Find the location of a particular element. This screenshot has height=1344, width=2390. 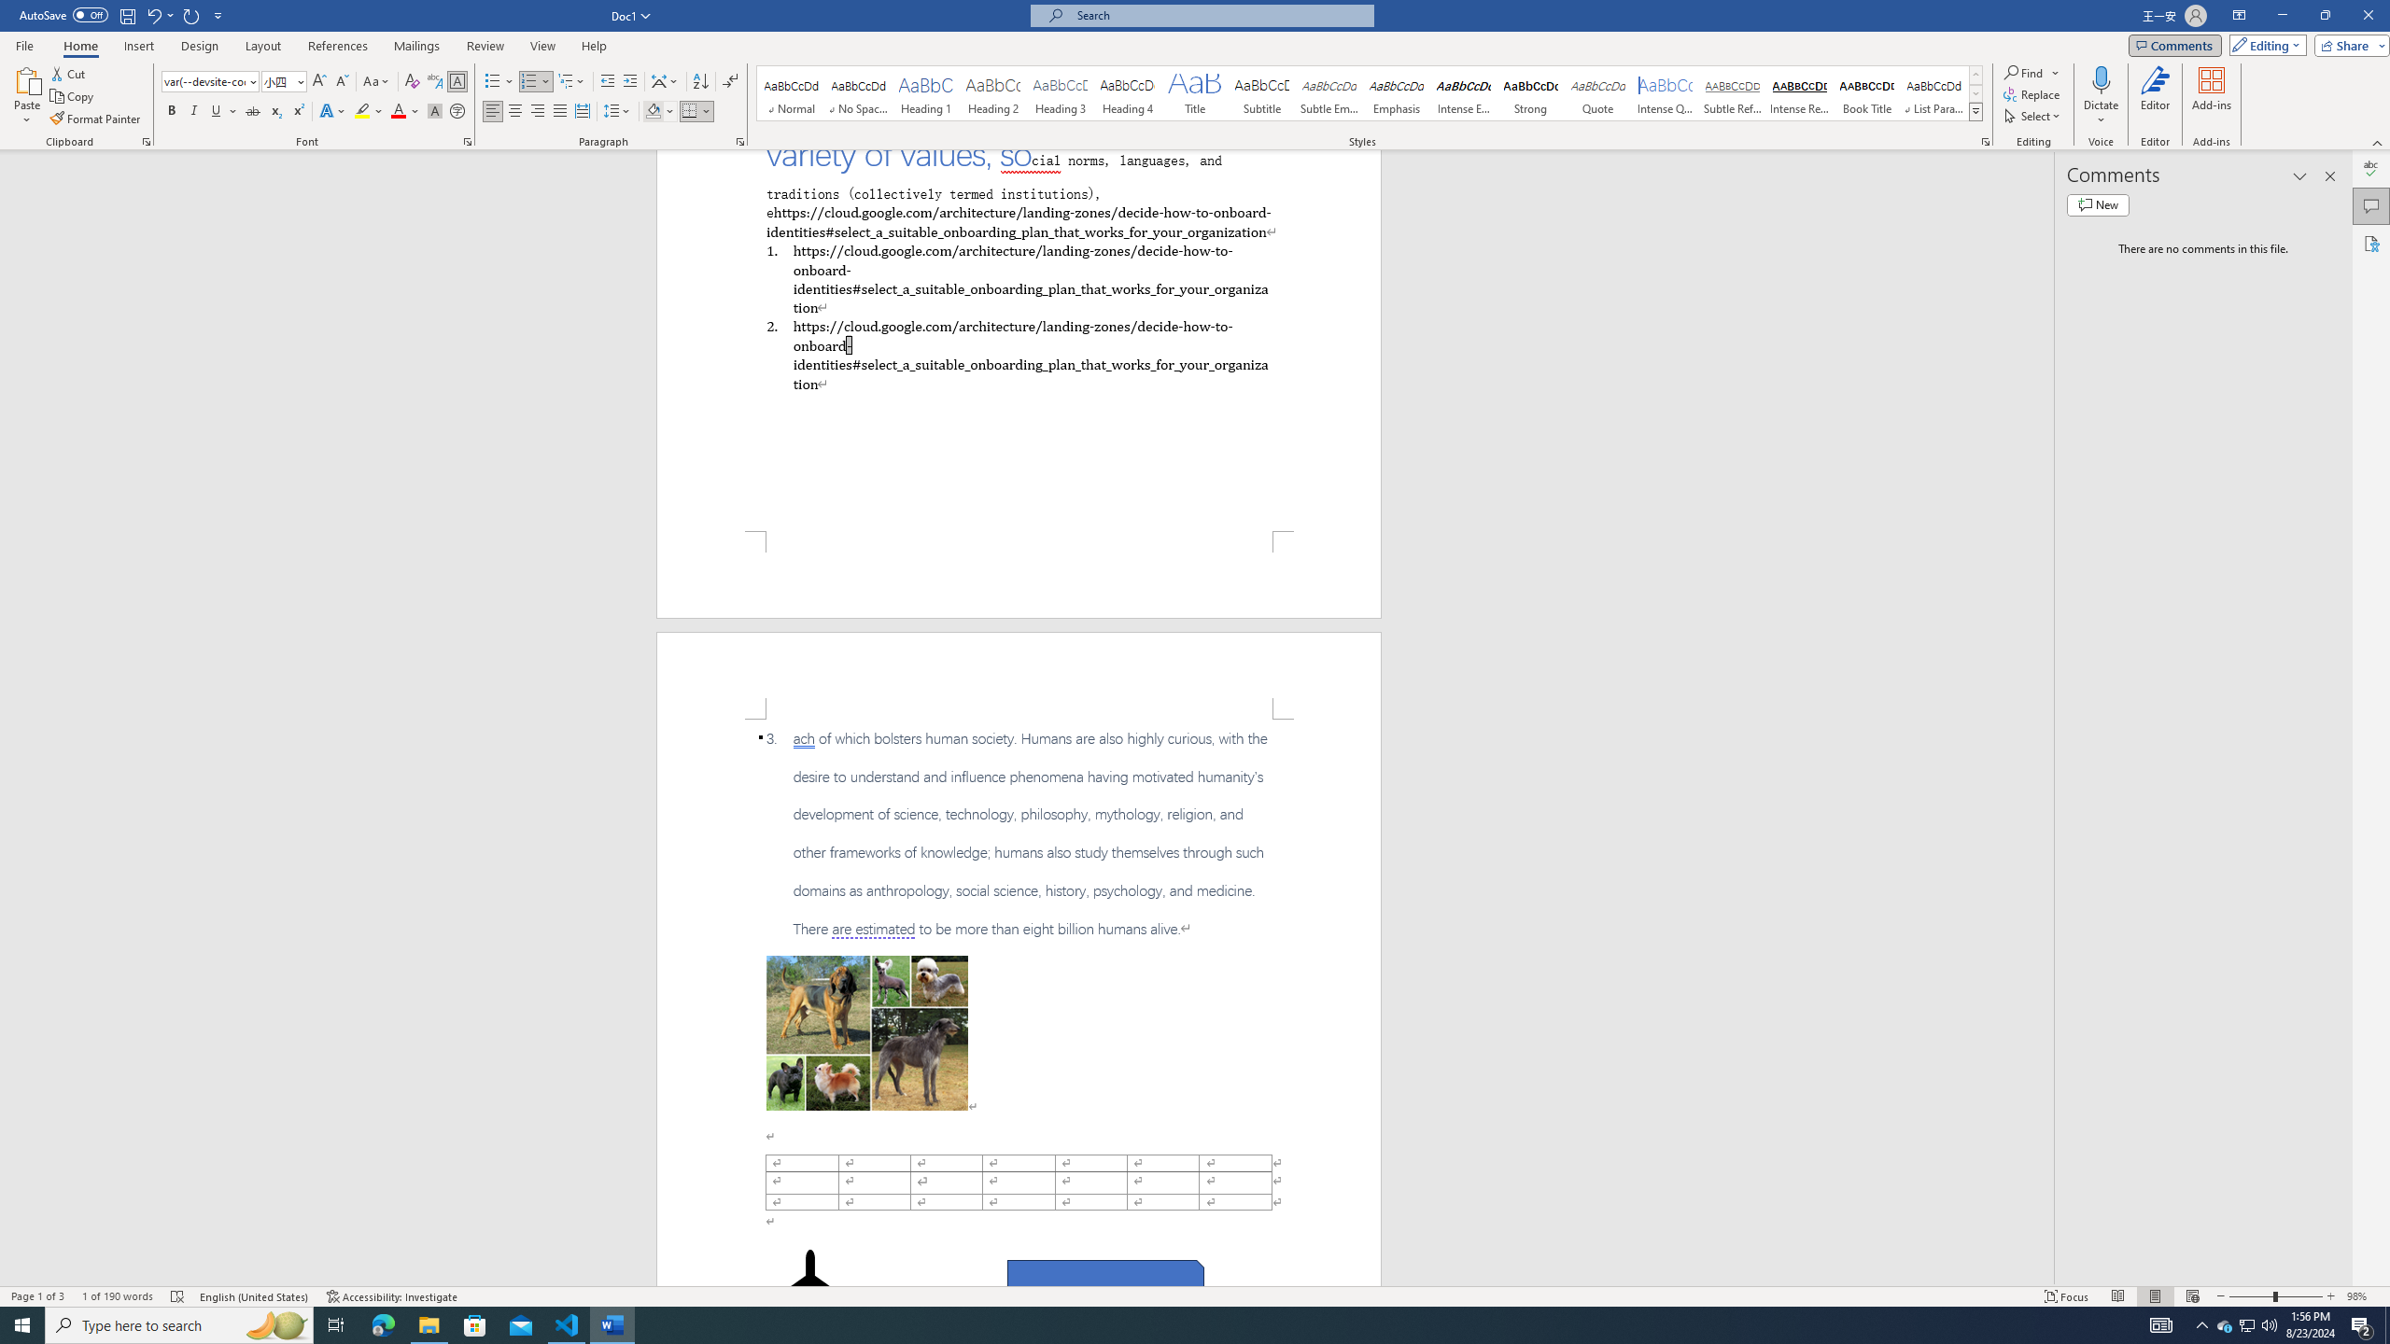

Subtitle is located at coordinates (1261, 93).